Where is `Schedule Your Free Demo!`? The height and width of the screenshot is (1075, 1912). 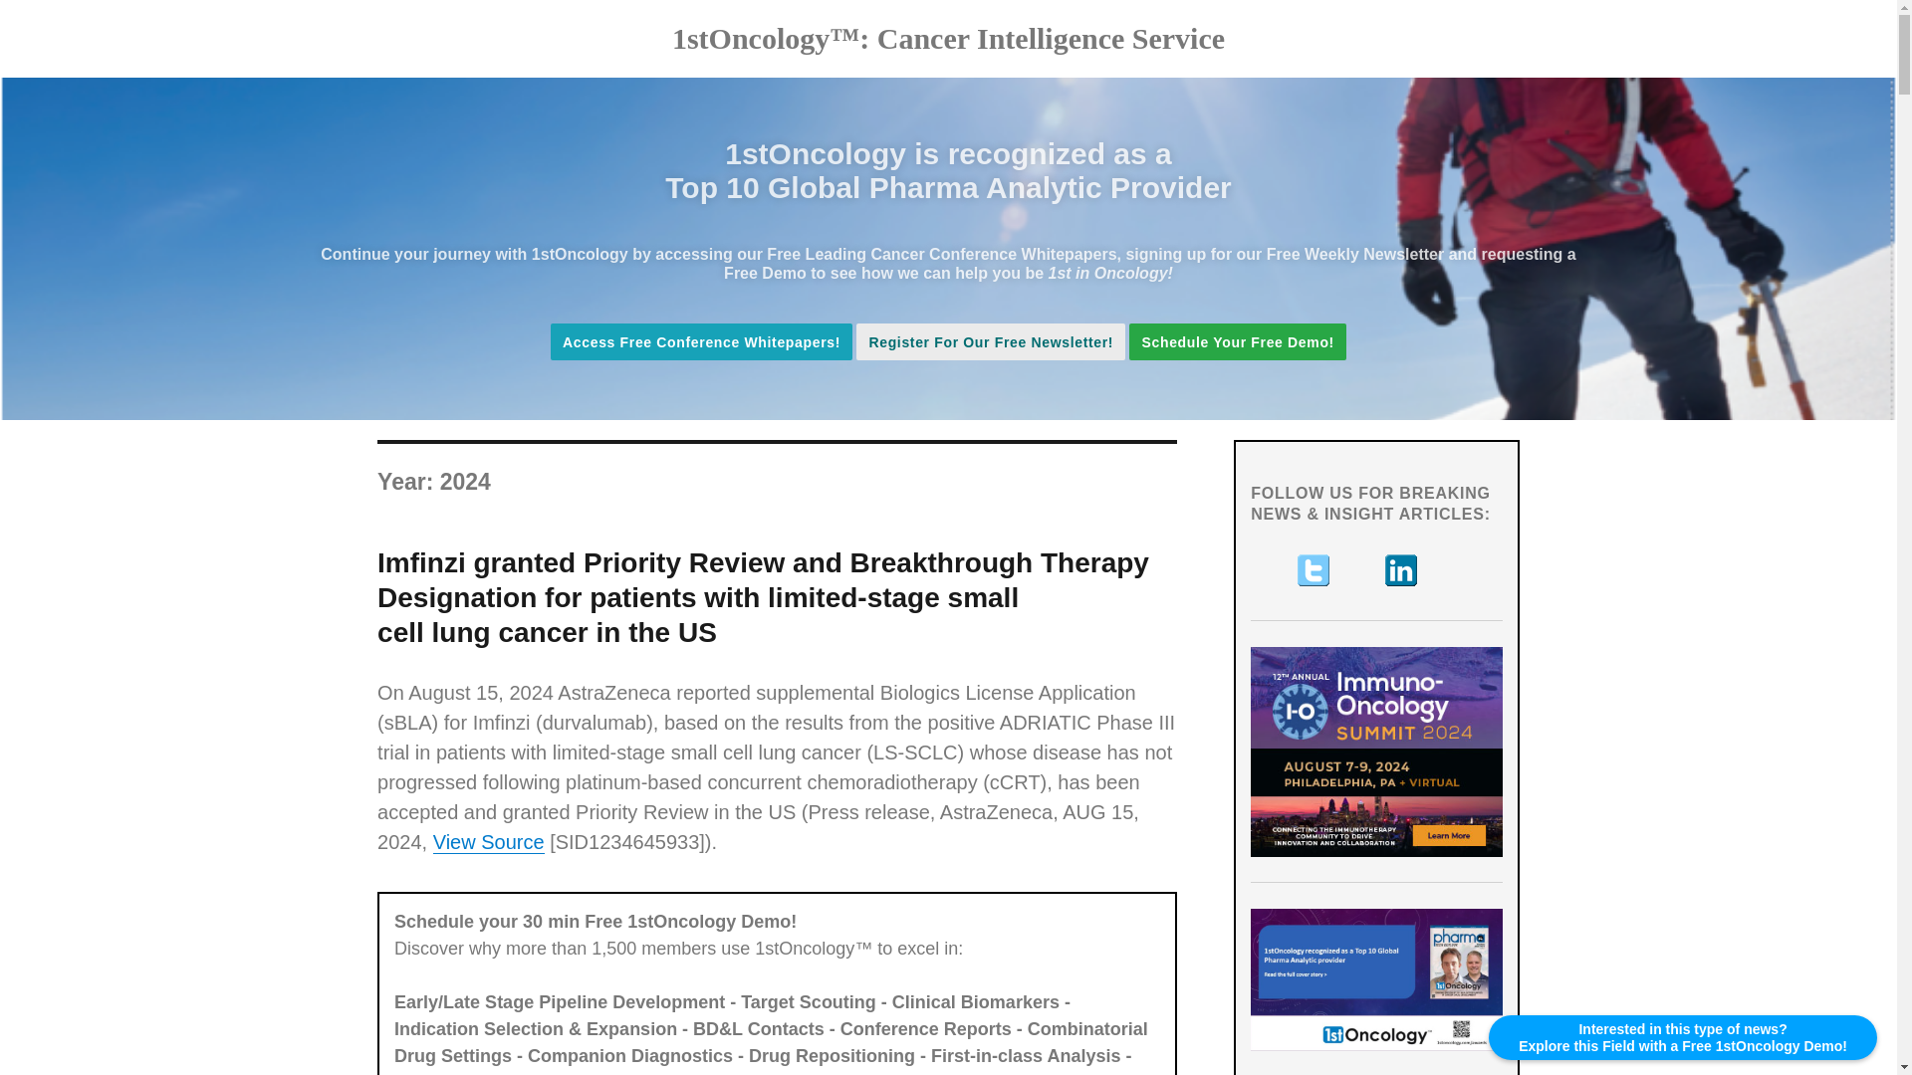 Schedule Your Free Demo! is located at coordinates (1237, 341).